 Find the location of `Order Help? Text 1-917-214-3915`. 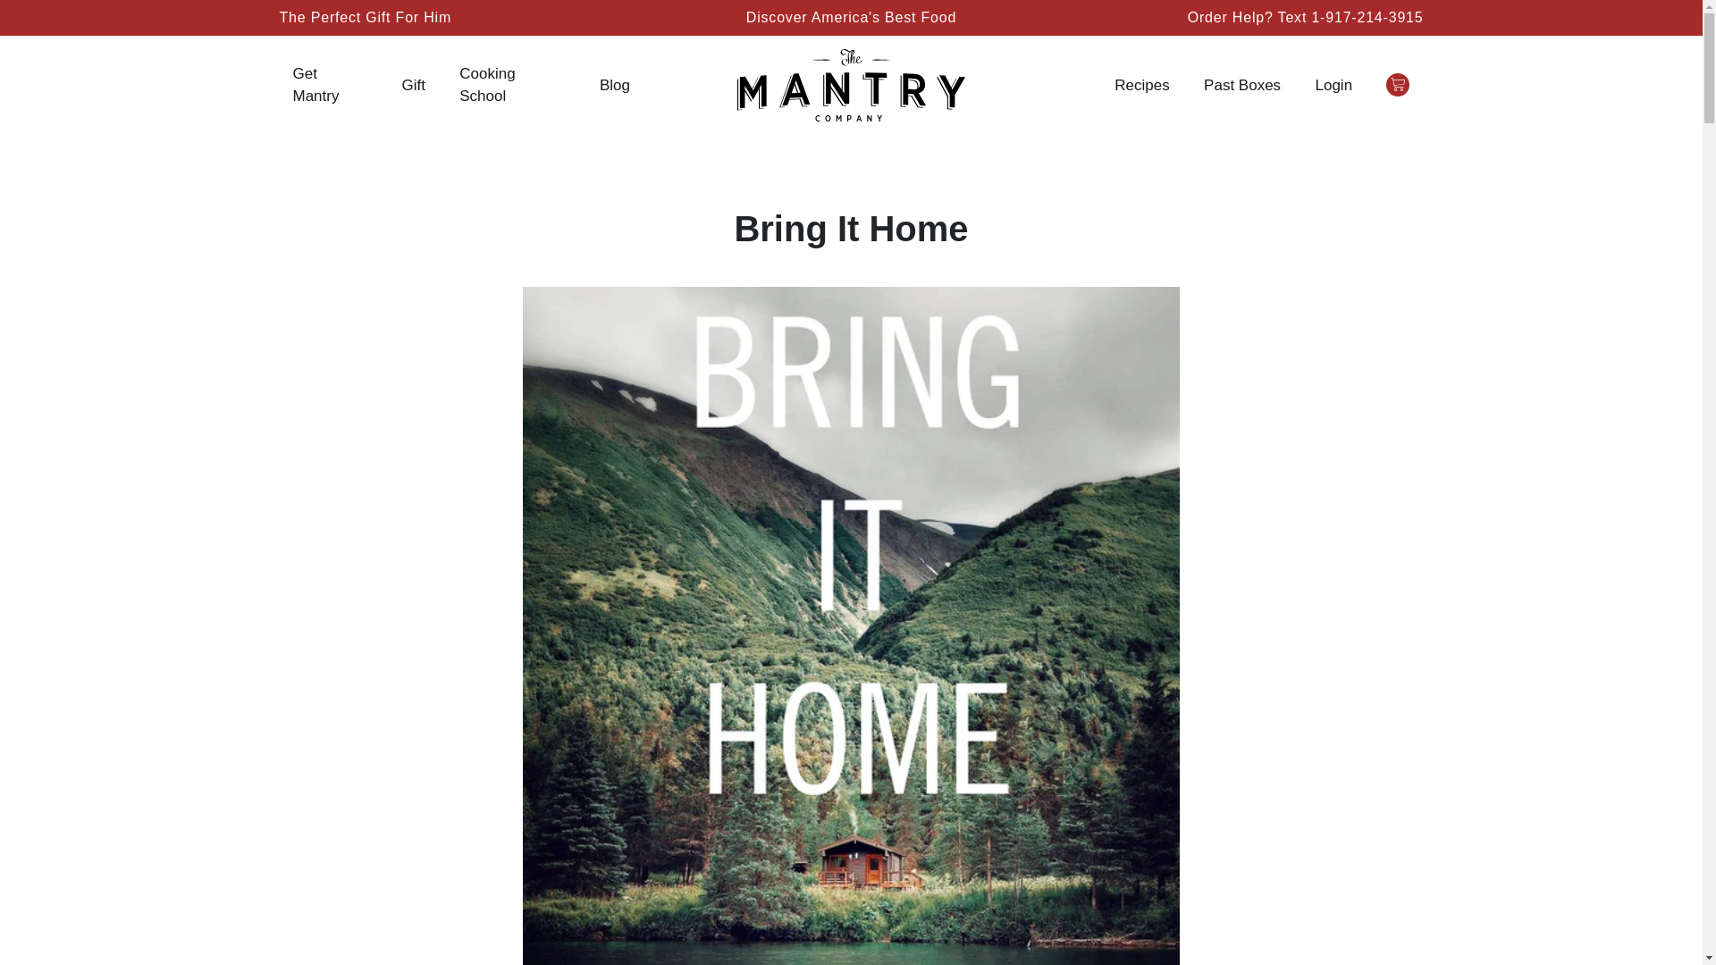

Order Help? Text 1-917-214-3915 is located at coordinates (1305, 17).